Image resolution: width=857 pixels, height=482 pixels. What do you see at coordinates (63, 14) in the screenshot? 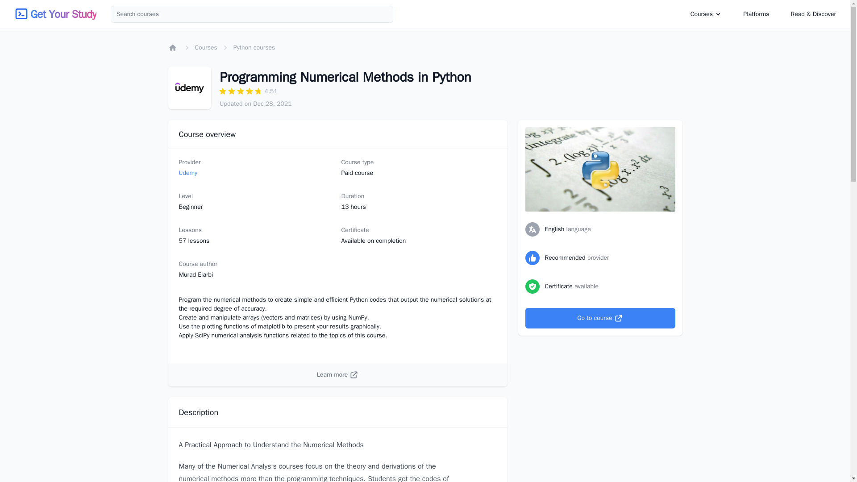
I see `Get Your Study` at bounding box center [63, 14].